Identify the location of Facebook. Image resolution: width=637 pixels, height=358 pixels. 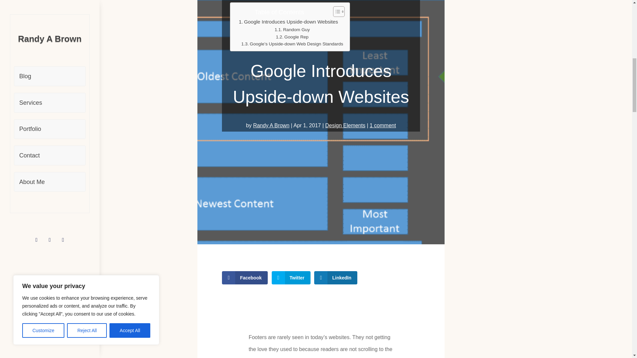
(245, 277).